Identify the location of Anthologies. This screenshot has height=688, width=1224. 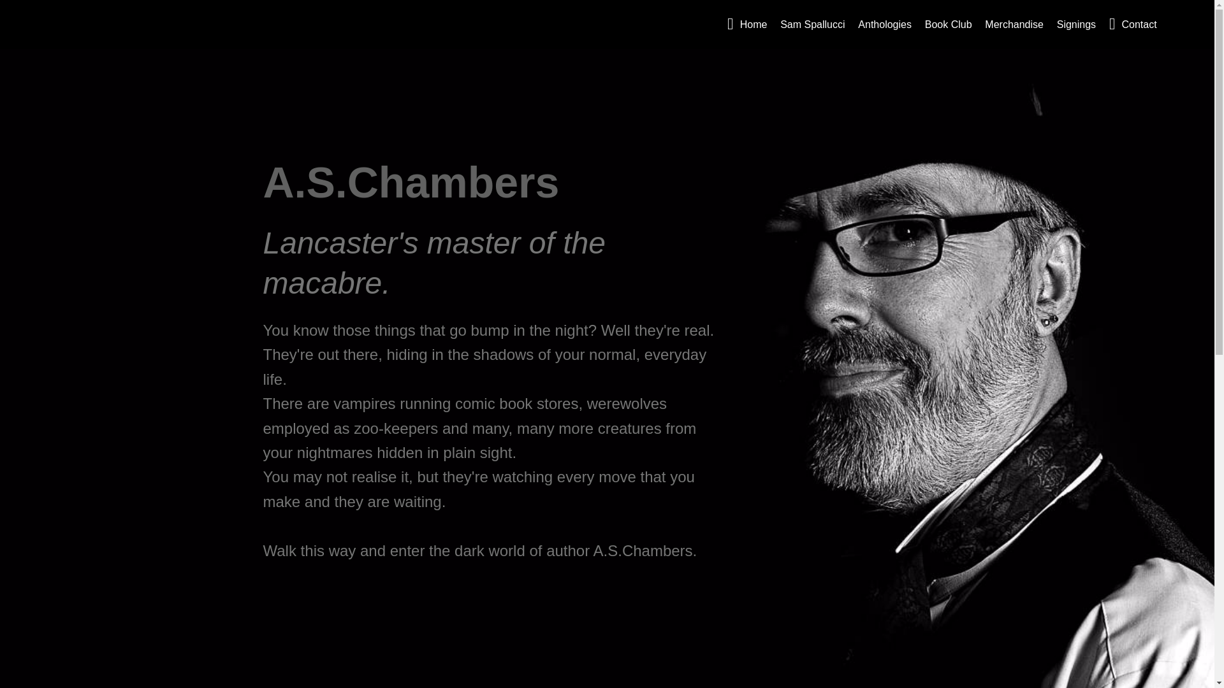
(885, 24).